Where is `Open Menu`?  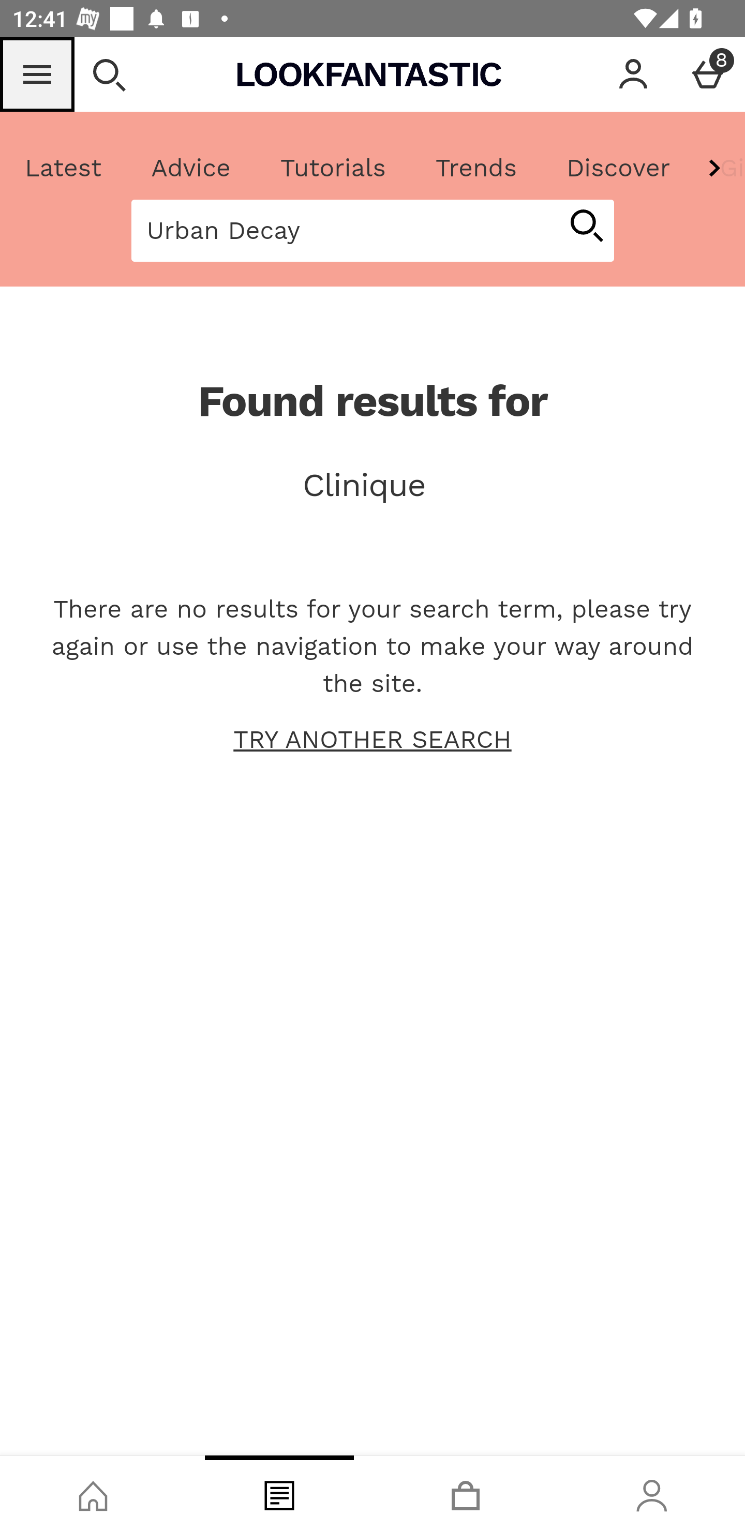 Open Menu is located at coordinates (37, 74).